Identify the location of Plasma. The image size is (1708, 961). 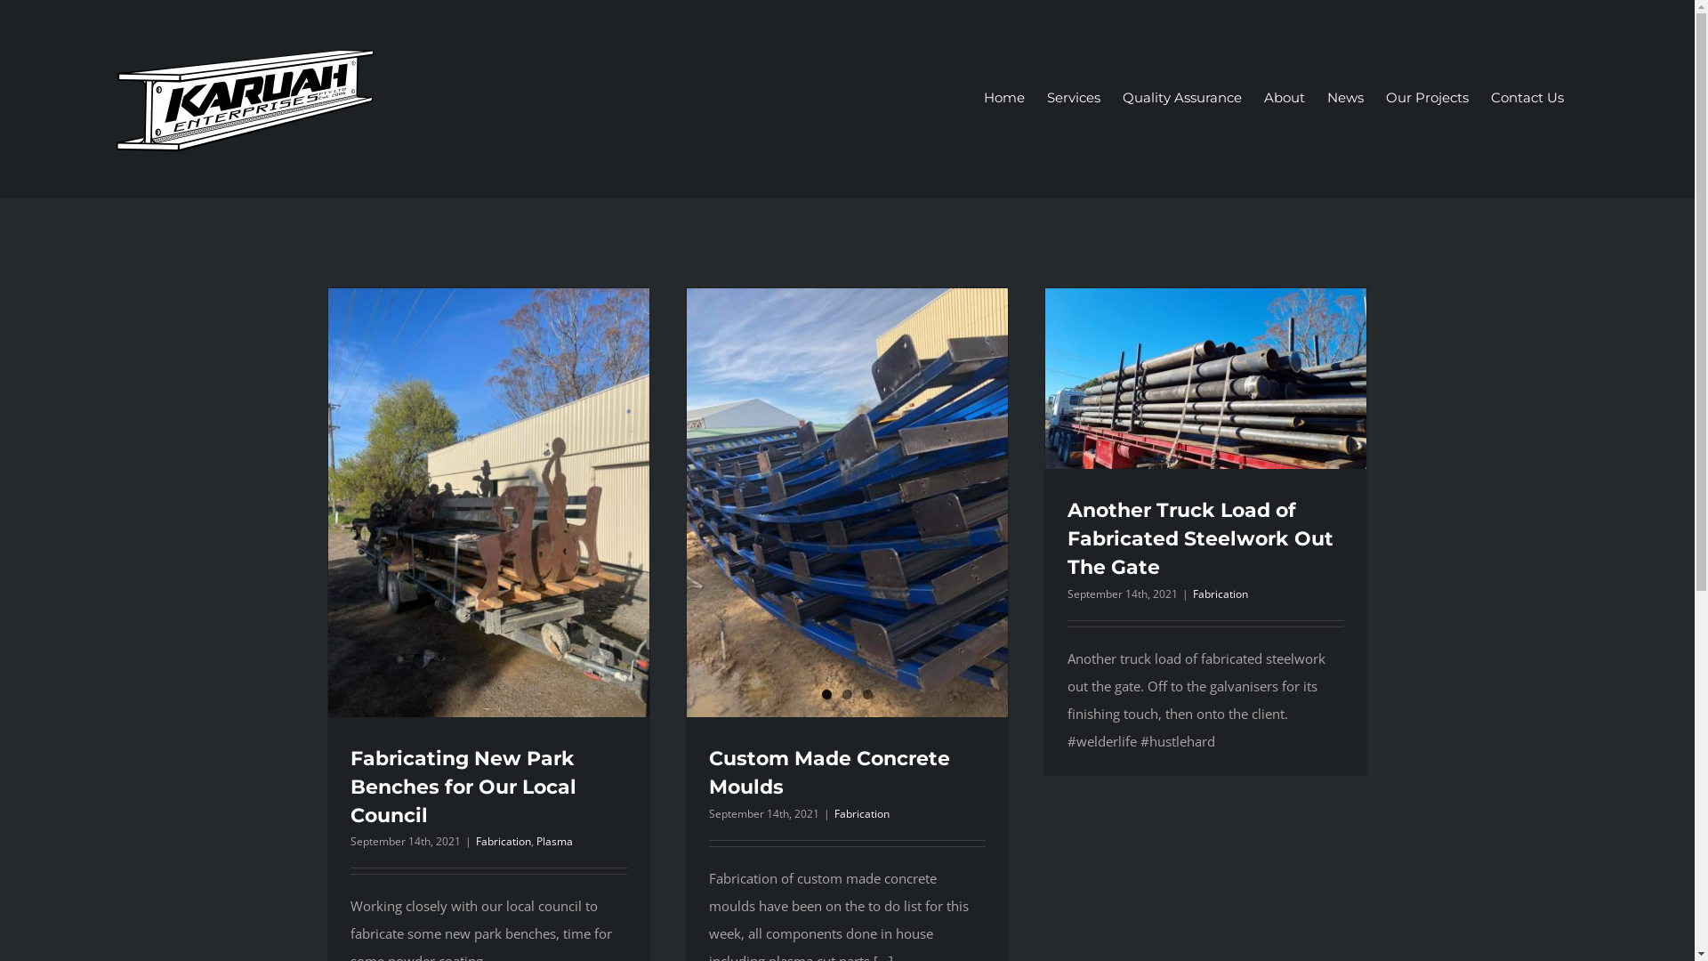
(553, 842).